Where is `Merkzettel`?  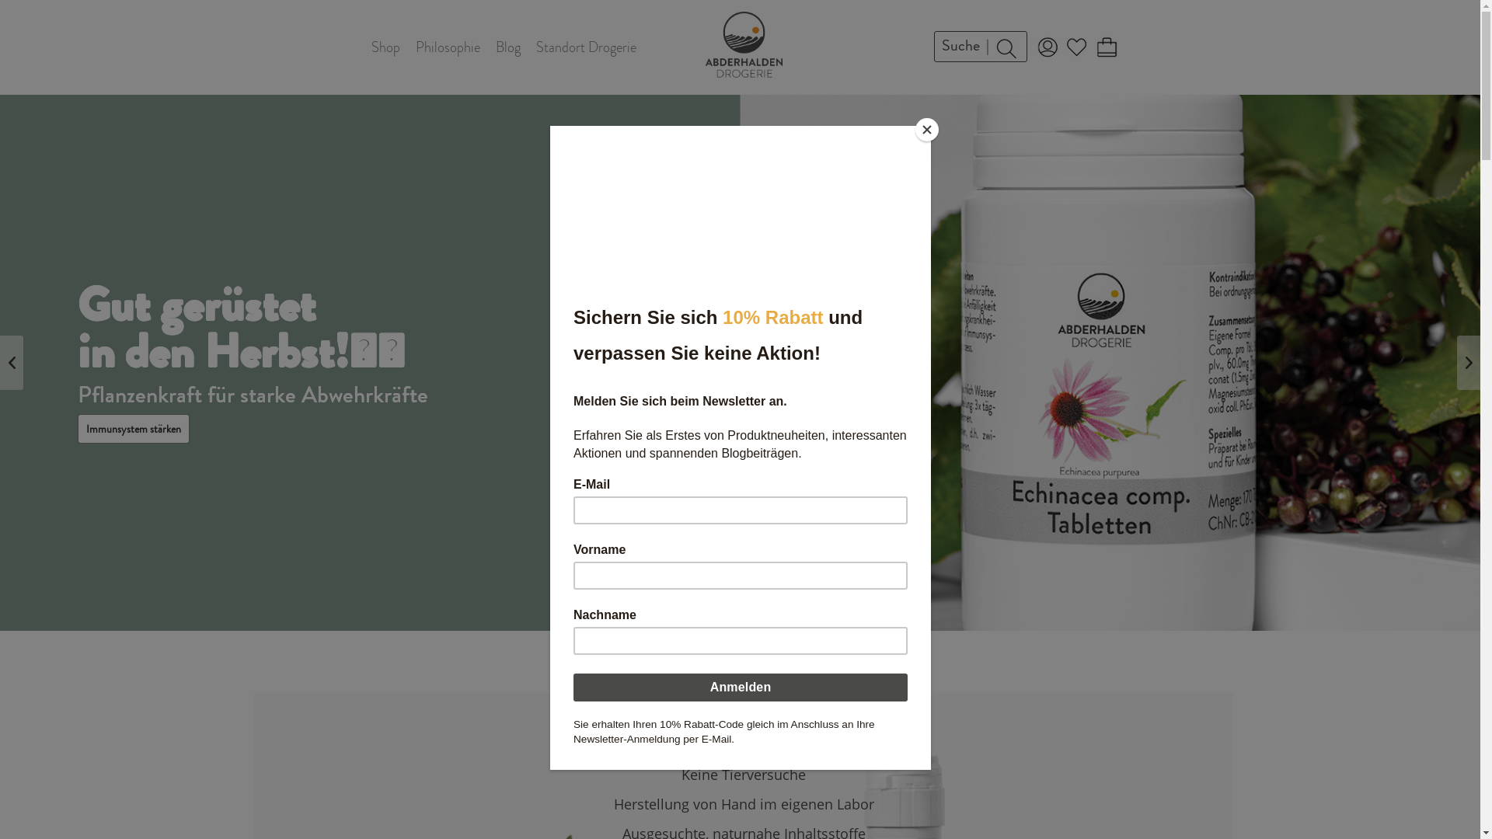 Merkzettel is located at coordinates (1076, 47).